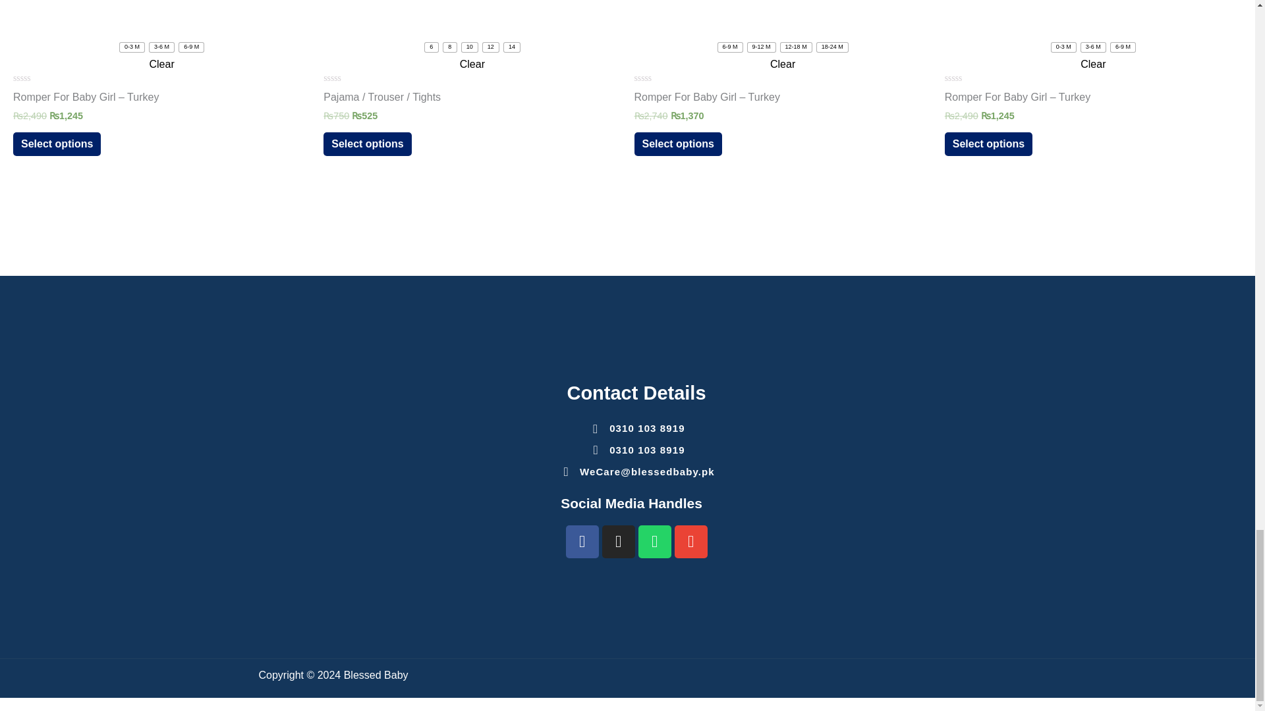 The width and height of the screenshot is (1265, 711). What do you see at coordinates (730, 47) in the screenshot?
I see `6-9 M` at bounding box center [730, 47].